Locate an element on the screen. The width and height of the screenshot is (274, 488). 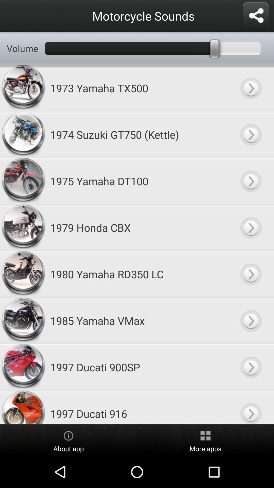
click to learn more is located at coordinates (251, 228).